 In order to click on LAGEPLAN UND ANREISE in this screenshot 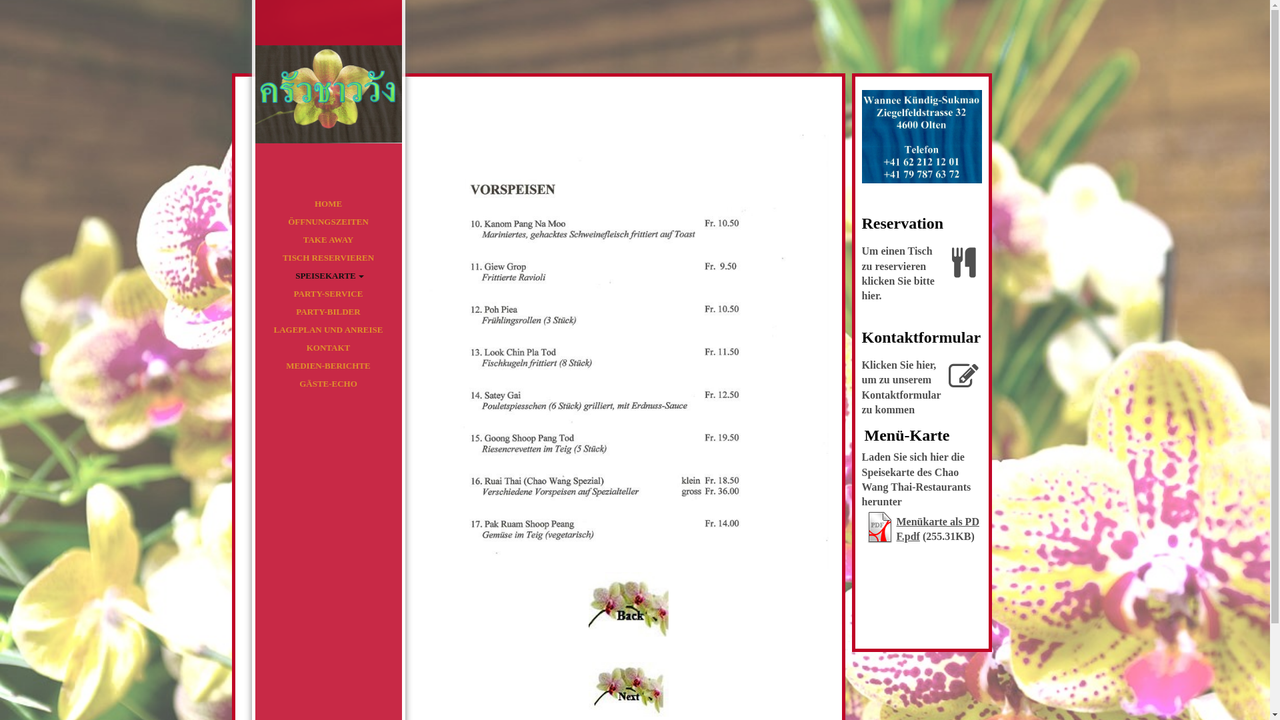, I will do `click(328, 330)`.